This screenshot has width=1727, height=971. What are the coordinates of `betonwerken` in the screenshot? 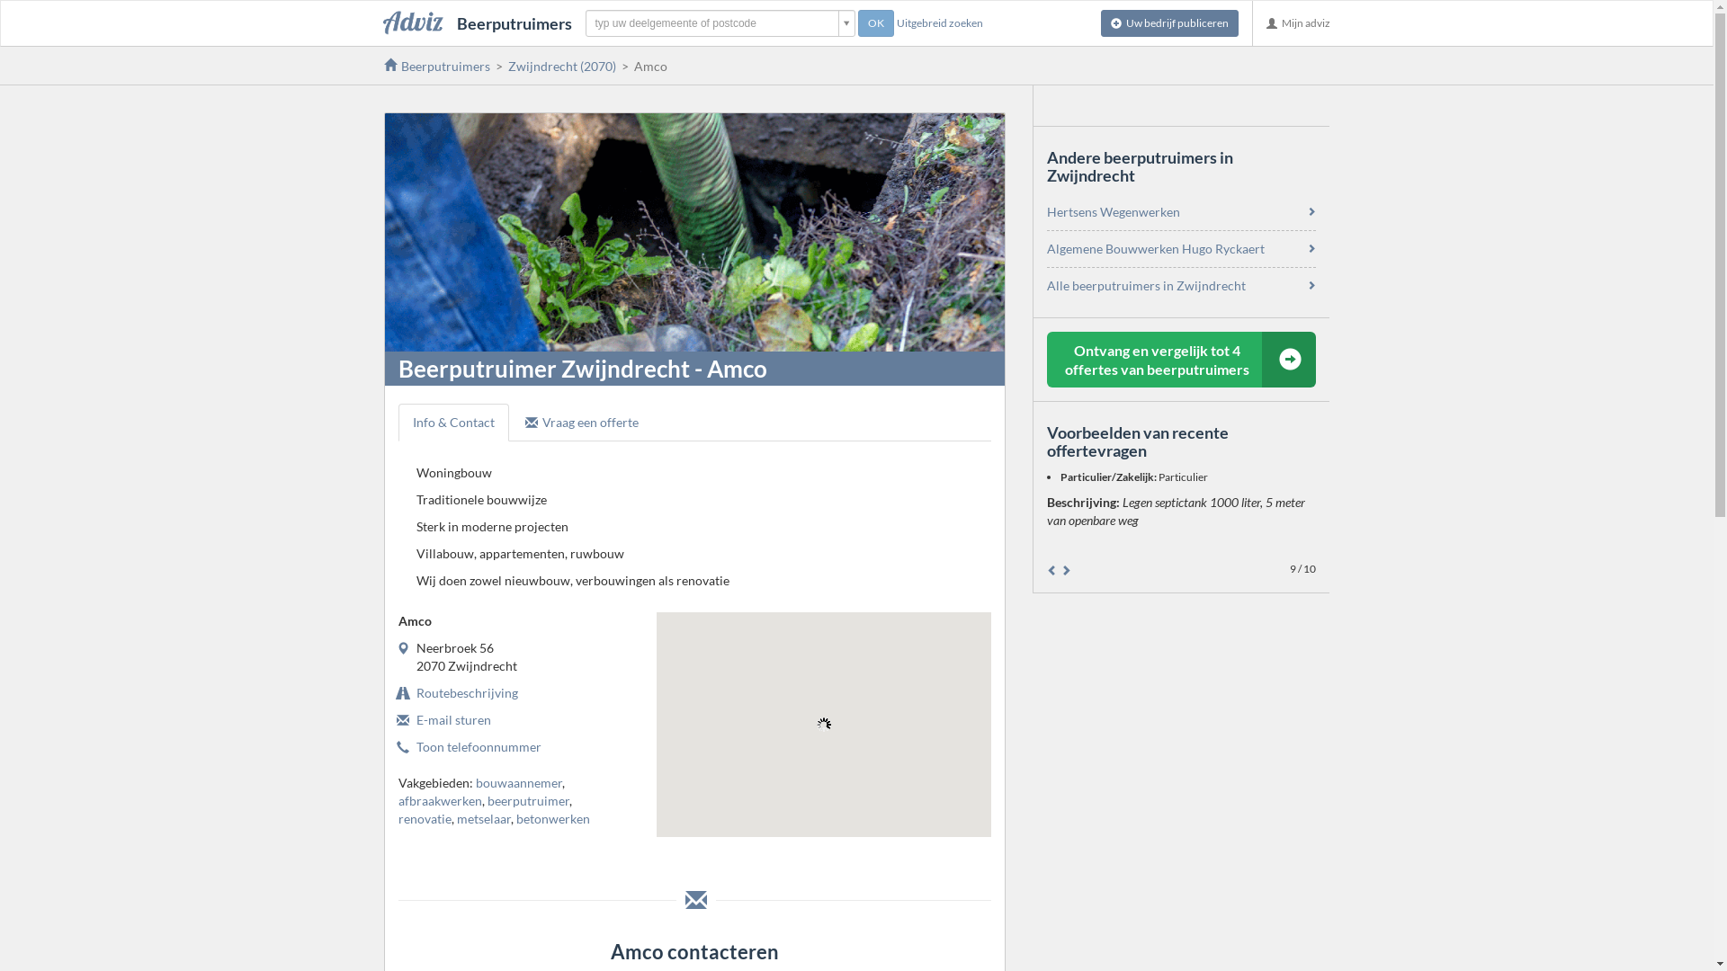 It's located at (553, 818).